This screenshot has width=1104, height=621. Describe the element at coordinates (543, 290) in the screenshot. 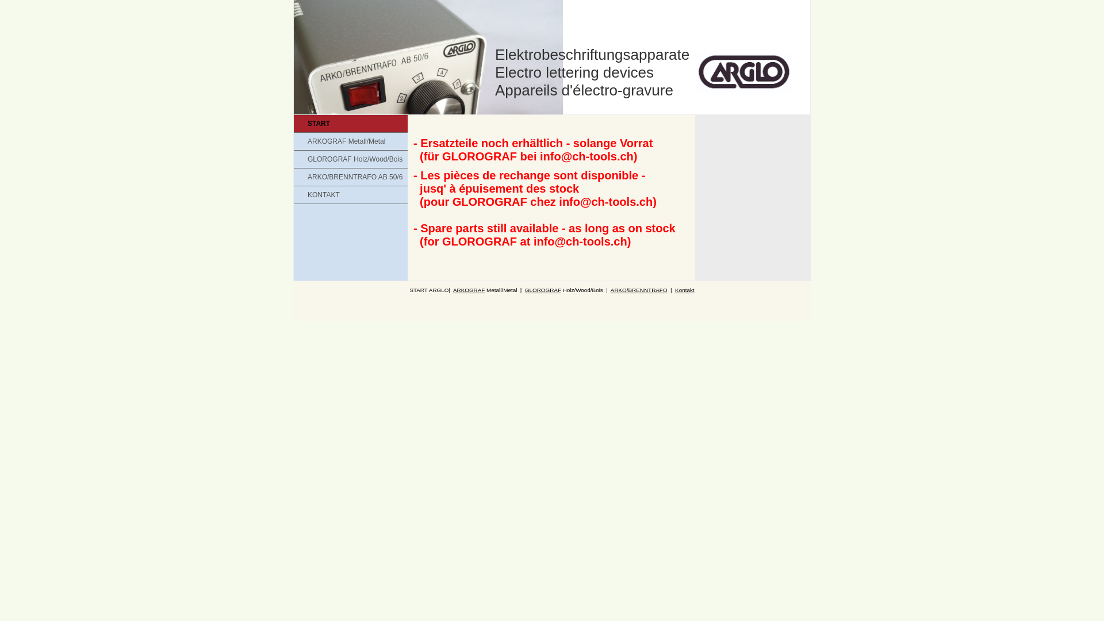

I see `GLOROGRAF` at that location.